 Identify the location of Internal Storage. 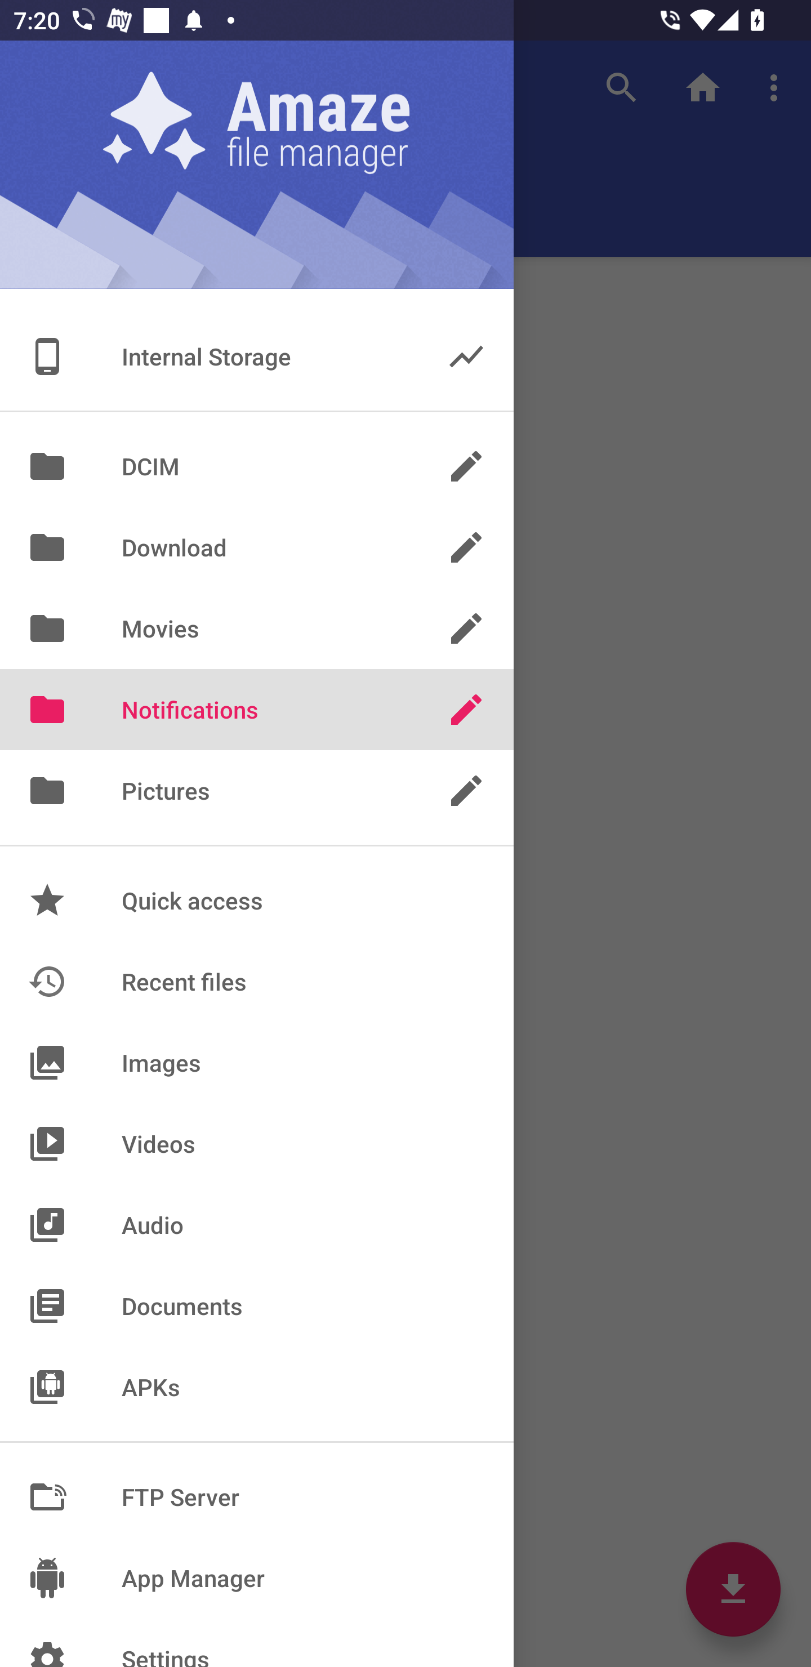
(257, 356).